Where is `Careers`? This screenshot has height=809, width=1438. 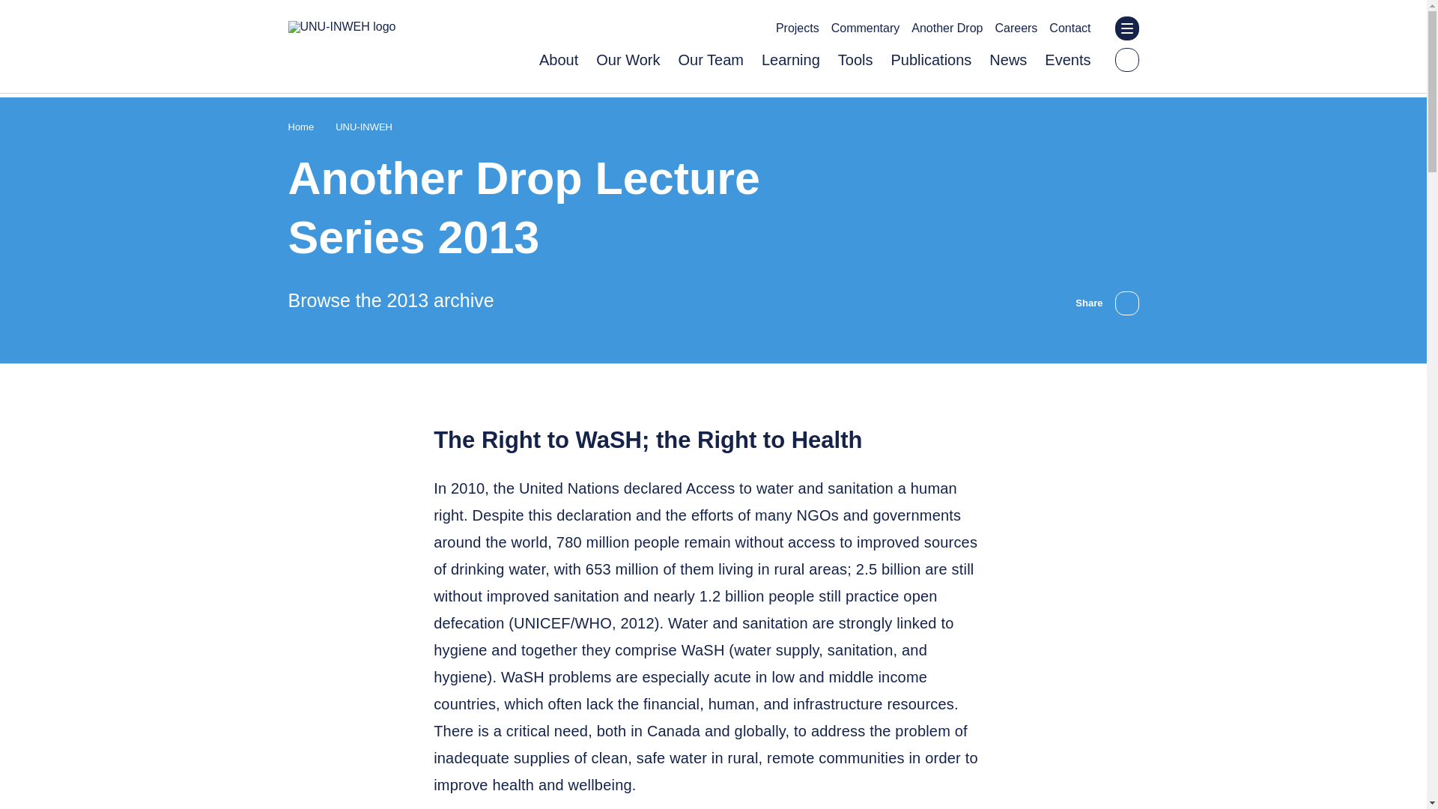 Careers is located at coordinates (1016, 28).